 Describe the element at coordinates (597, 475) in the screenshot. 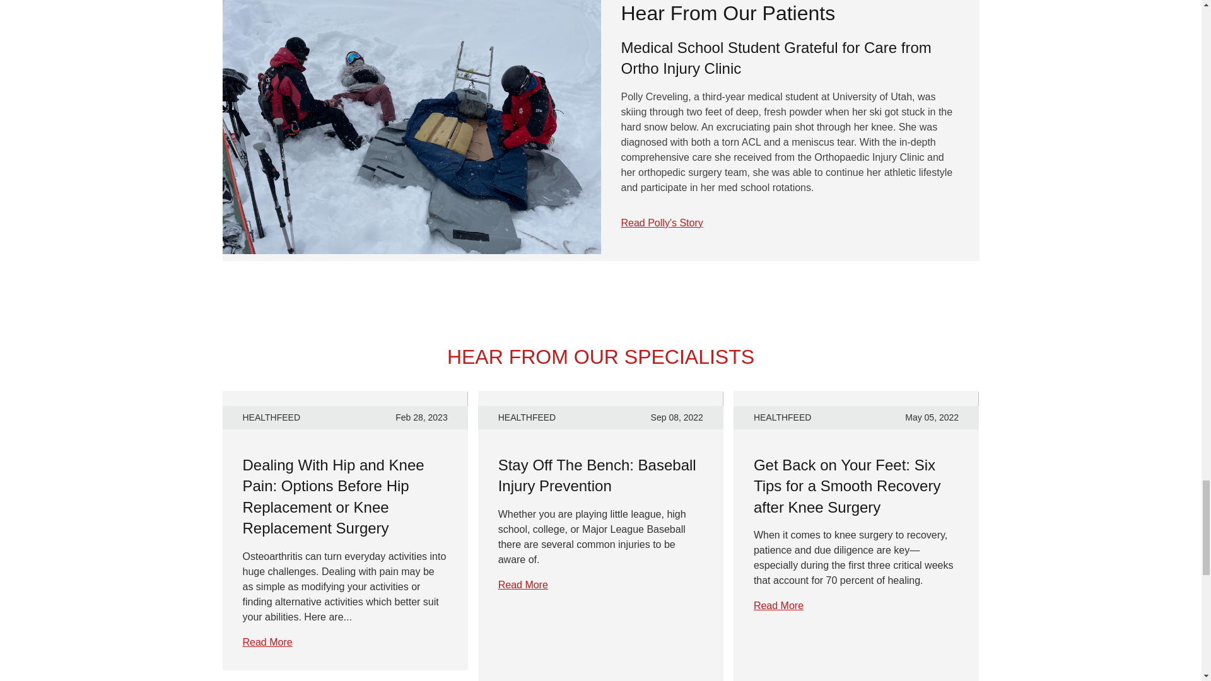

I see `Stay Off The Bench: Baseball Injury Prevention` at that location.